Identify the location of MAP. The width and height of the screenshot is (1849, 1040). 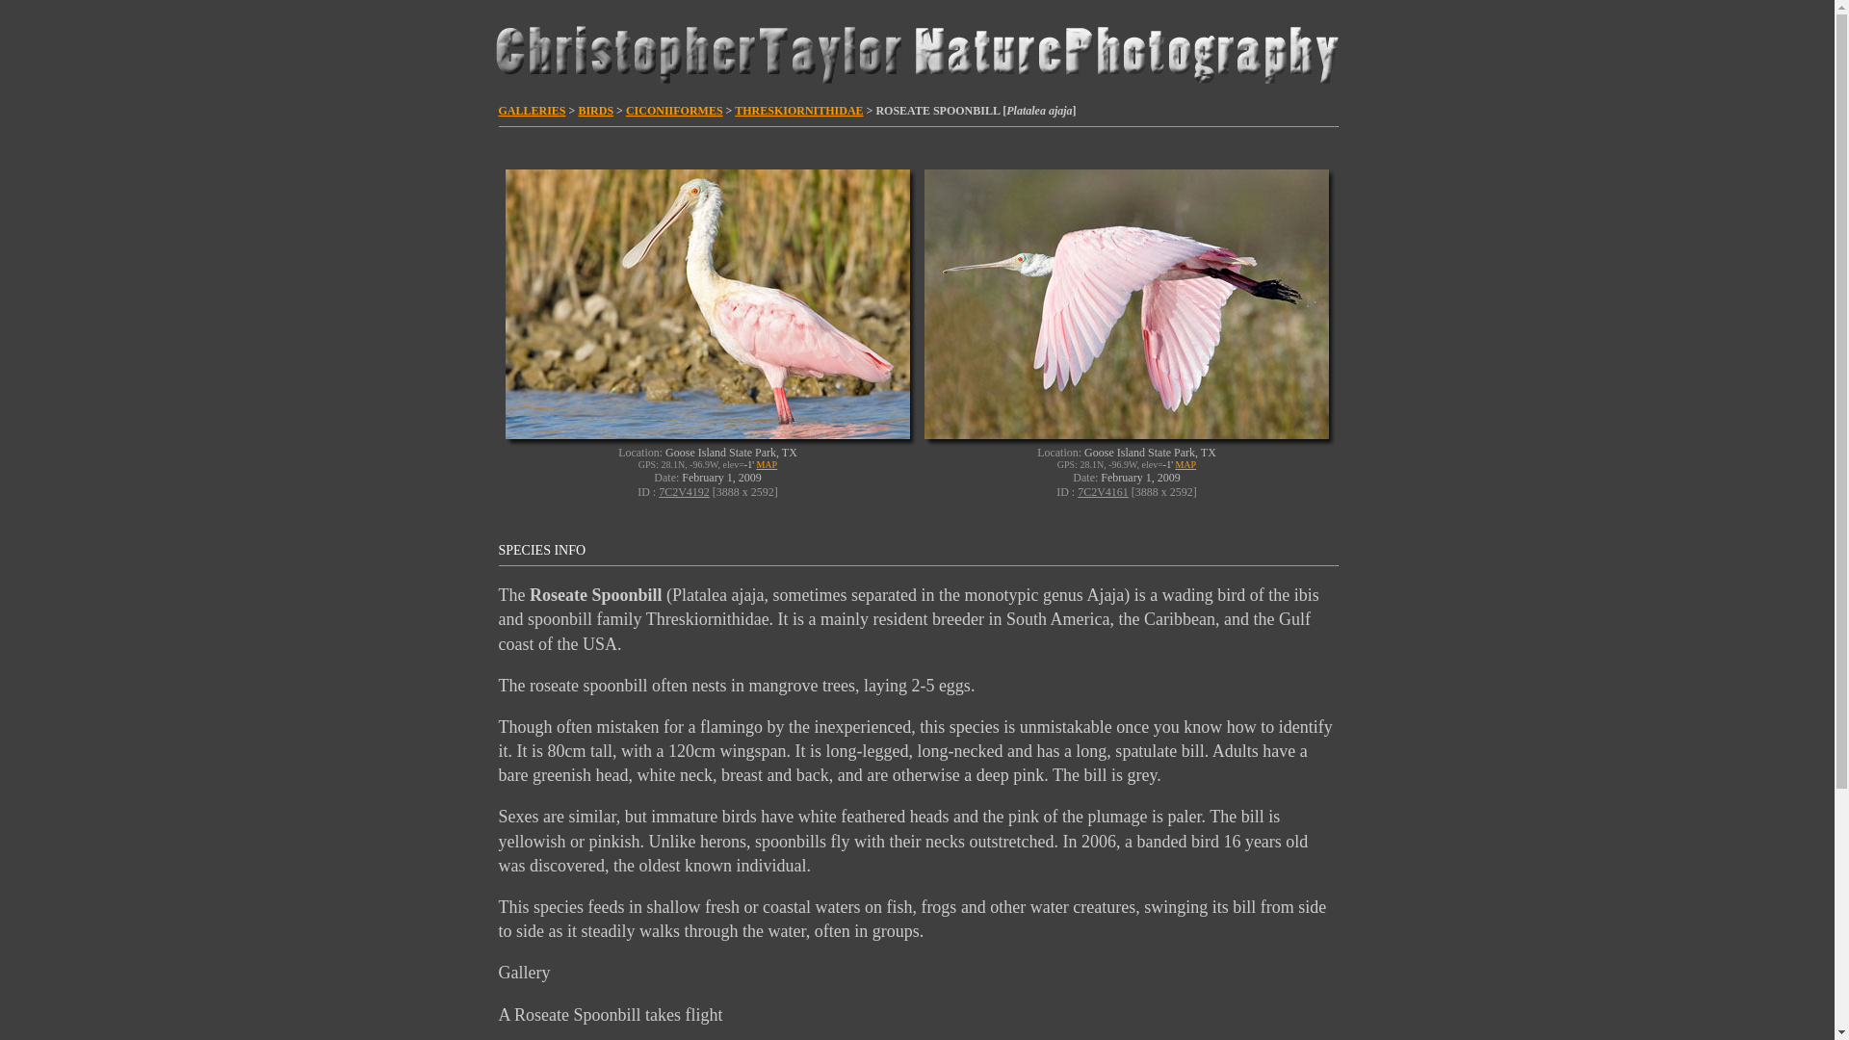
(767, 464).